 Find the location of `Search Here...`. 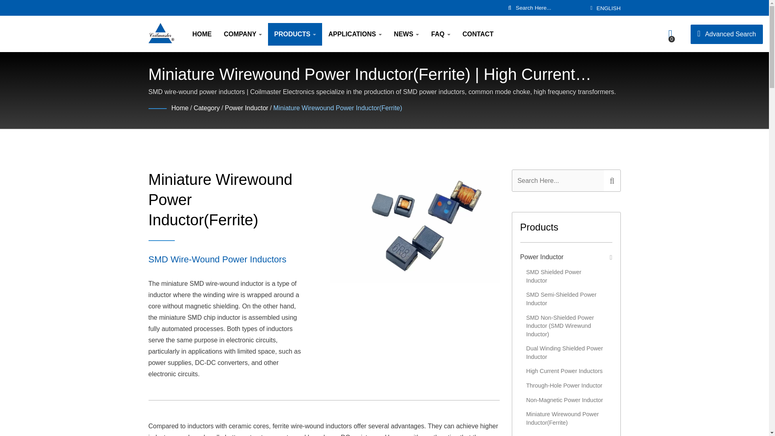

Search Here... is located at coordinates (550, 8).